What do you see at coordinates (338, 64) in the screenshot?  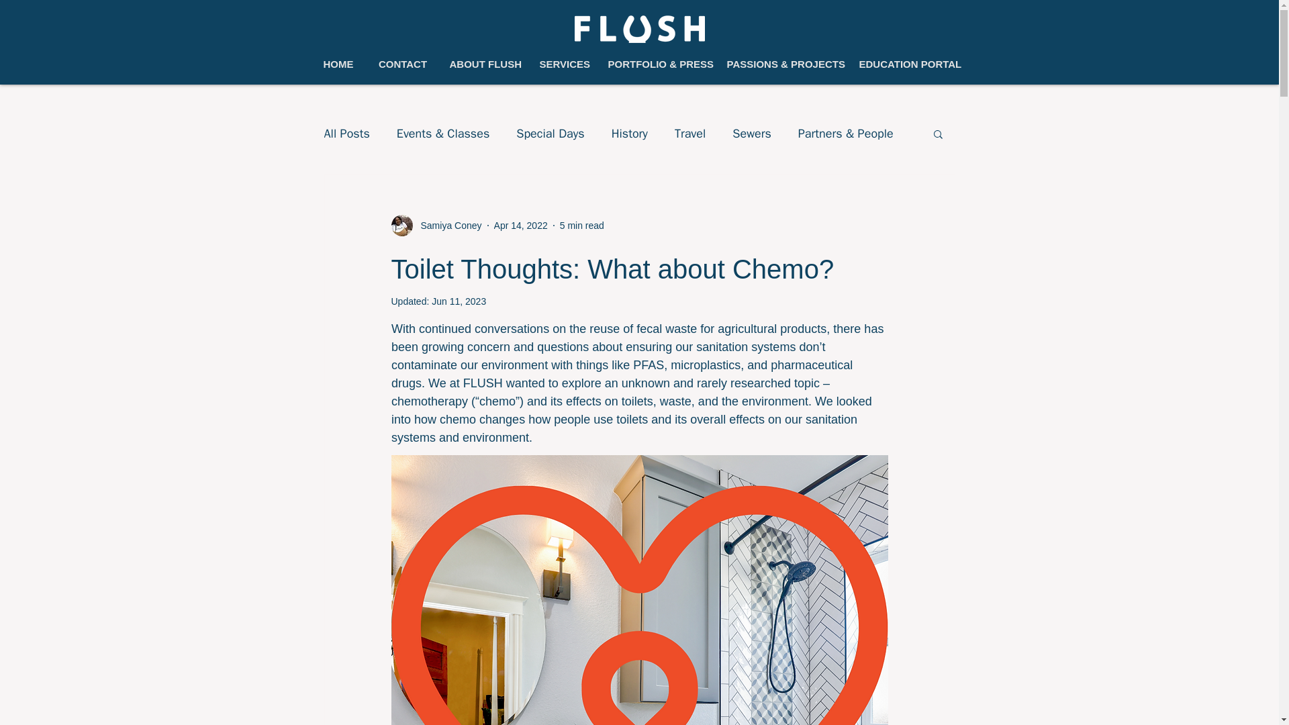 I see `HOME` at bounding box center [338, 64].